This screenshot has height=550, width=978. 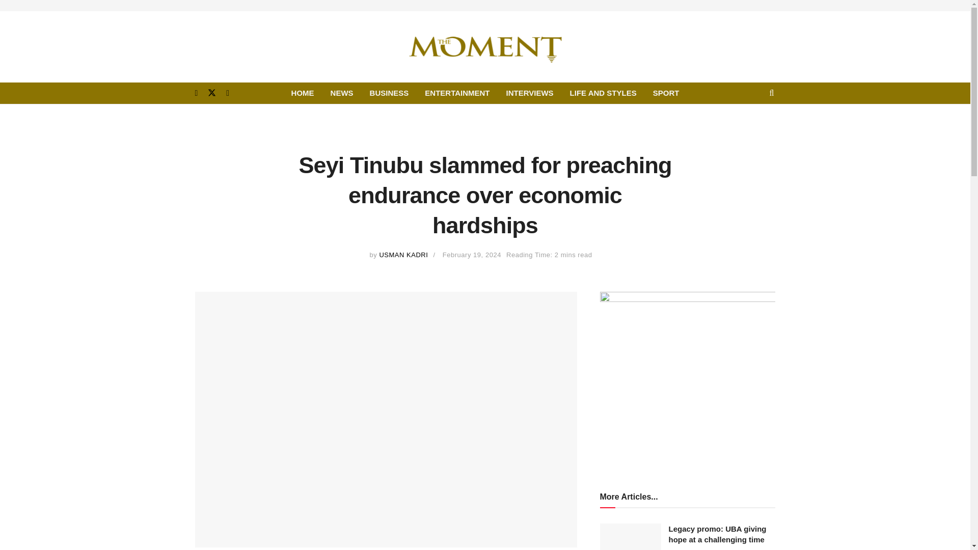 What do you see at coordinates (603, 93) in the screenshot?
I see `LIFE AND STYLES` at bounding box center [603, 93].